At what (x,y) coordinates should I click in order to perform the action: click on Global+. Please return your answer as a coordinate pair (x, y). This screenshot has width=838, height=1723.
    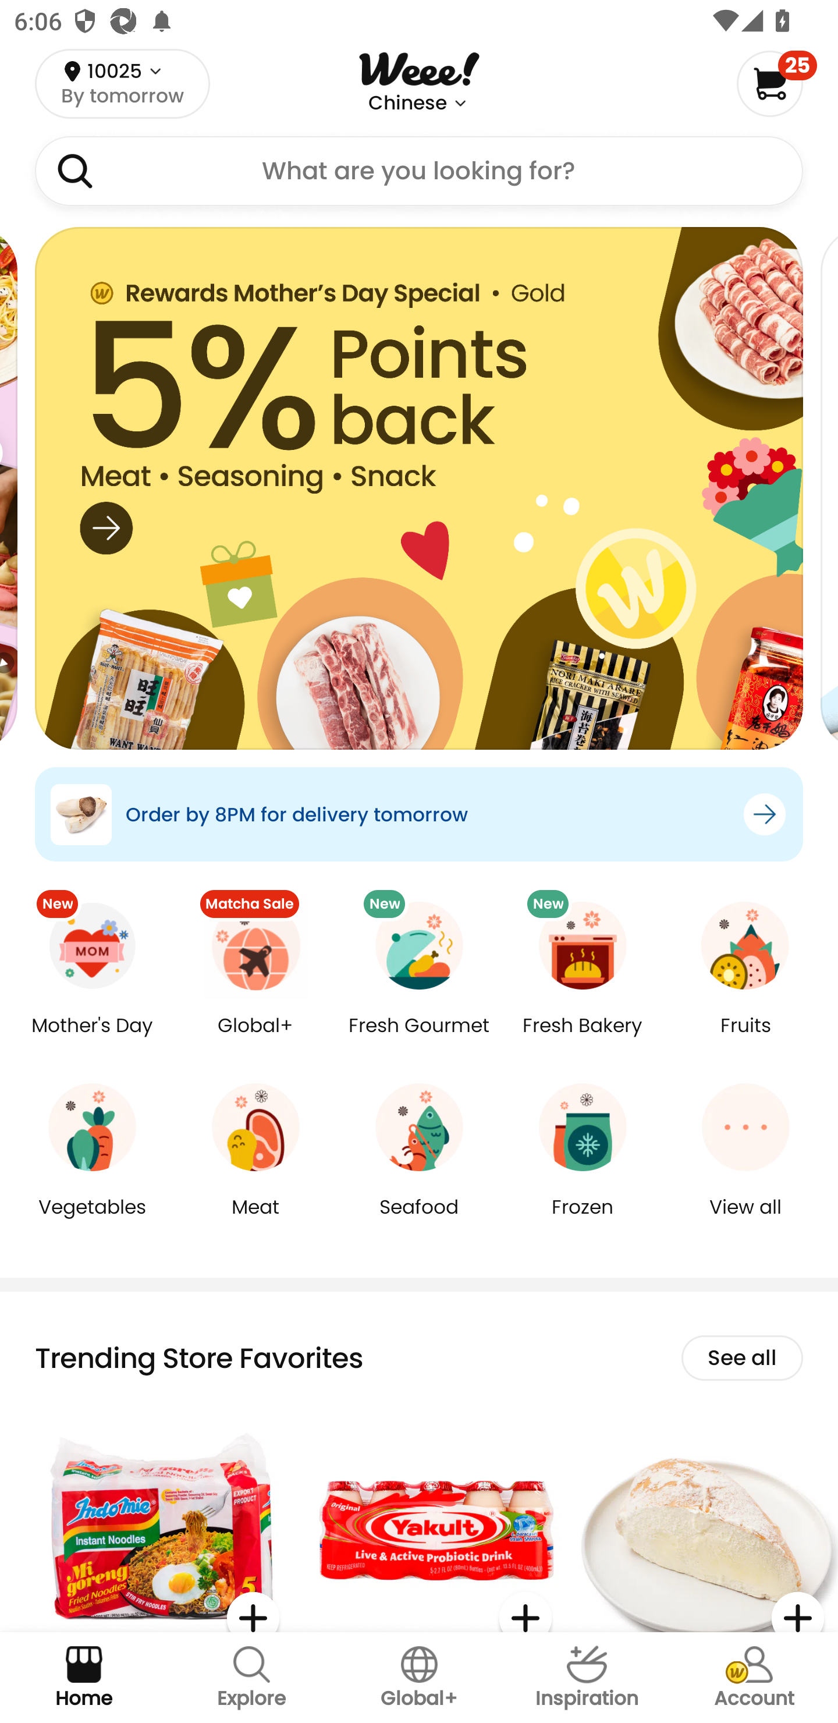
    Looking at the image, I should click on (256, 1040).